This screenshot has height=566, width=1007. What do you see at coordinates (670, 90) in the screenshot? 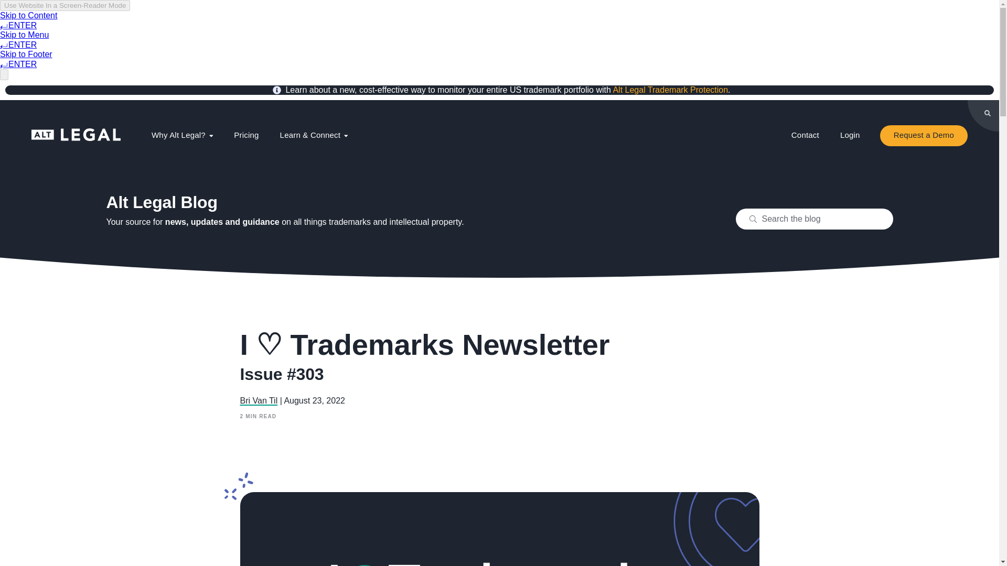
I see `Alt Legal Trademark Protection` at bounding box center [670, 90].